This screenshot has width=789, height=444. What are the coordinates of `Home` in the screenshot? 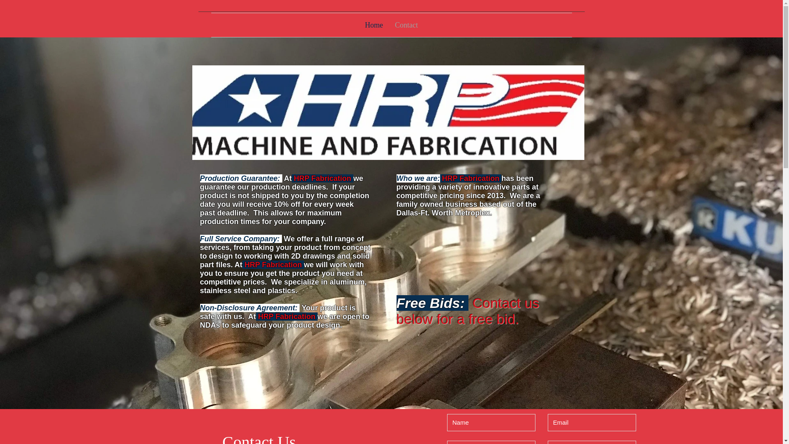 It's located at (374, 25).